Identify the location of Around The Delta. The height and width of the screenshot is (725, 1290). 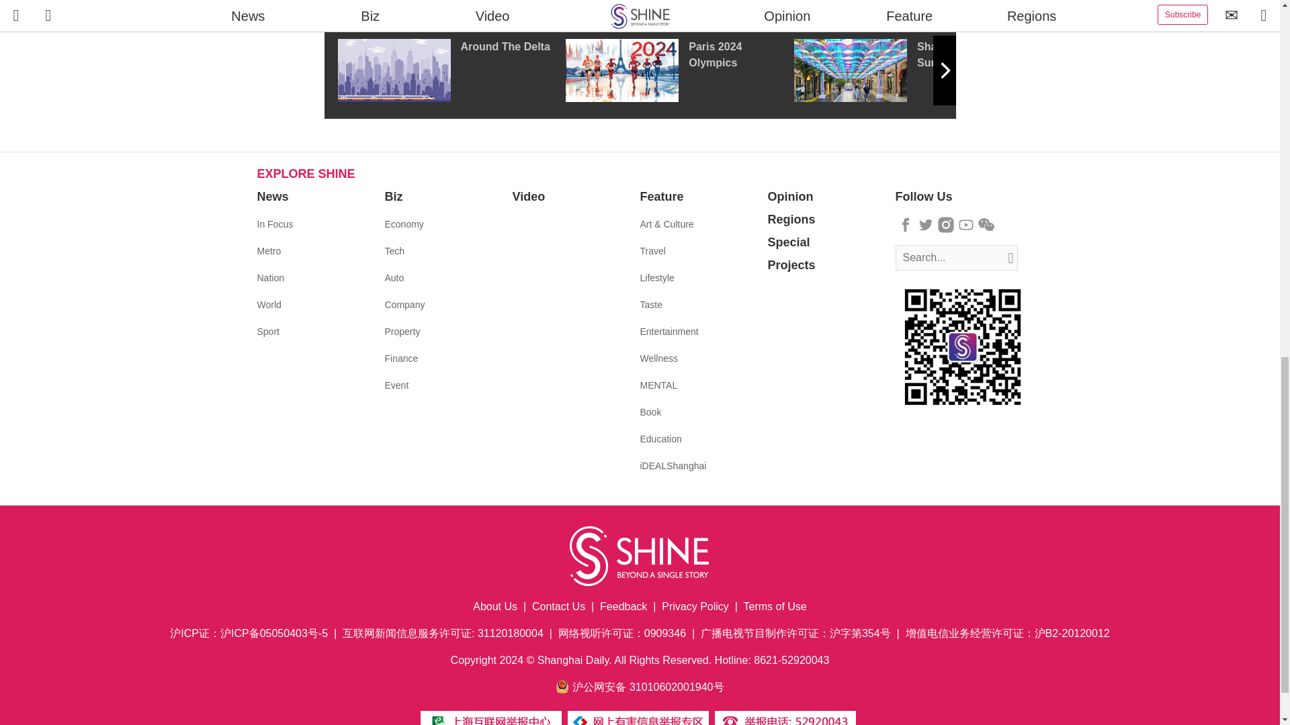
(450, 70).